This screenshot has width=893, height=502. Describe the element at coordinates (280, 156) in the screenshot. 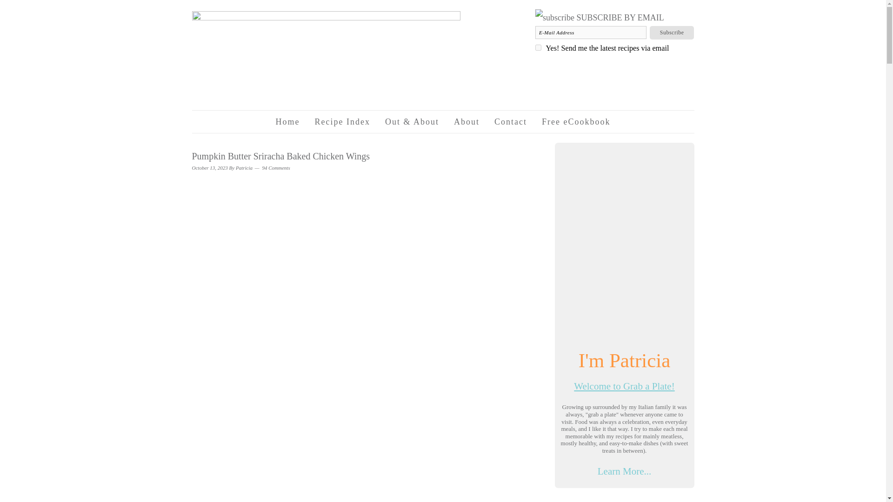

I see `Pumpkin Butter Sriracha Baked Chicken Wings` at that location.